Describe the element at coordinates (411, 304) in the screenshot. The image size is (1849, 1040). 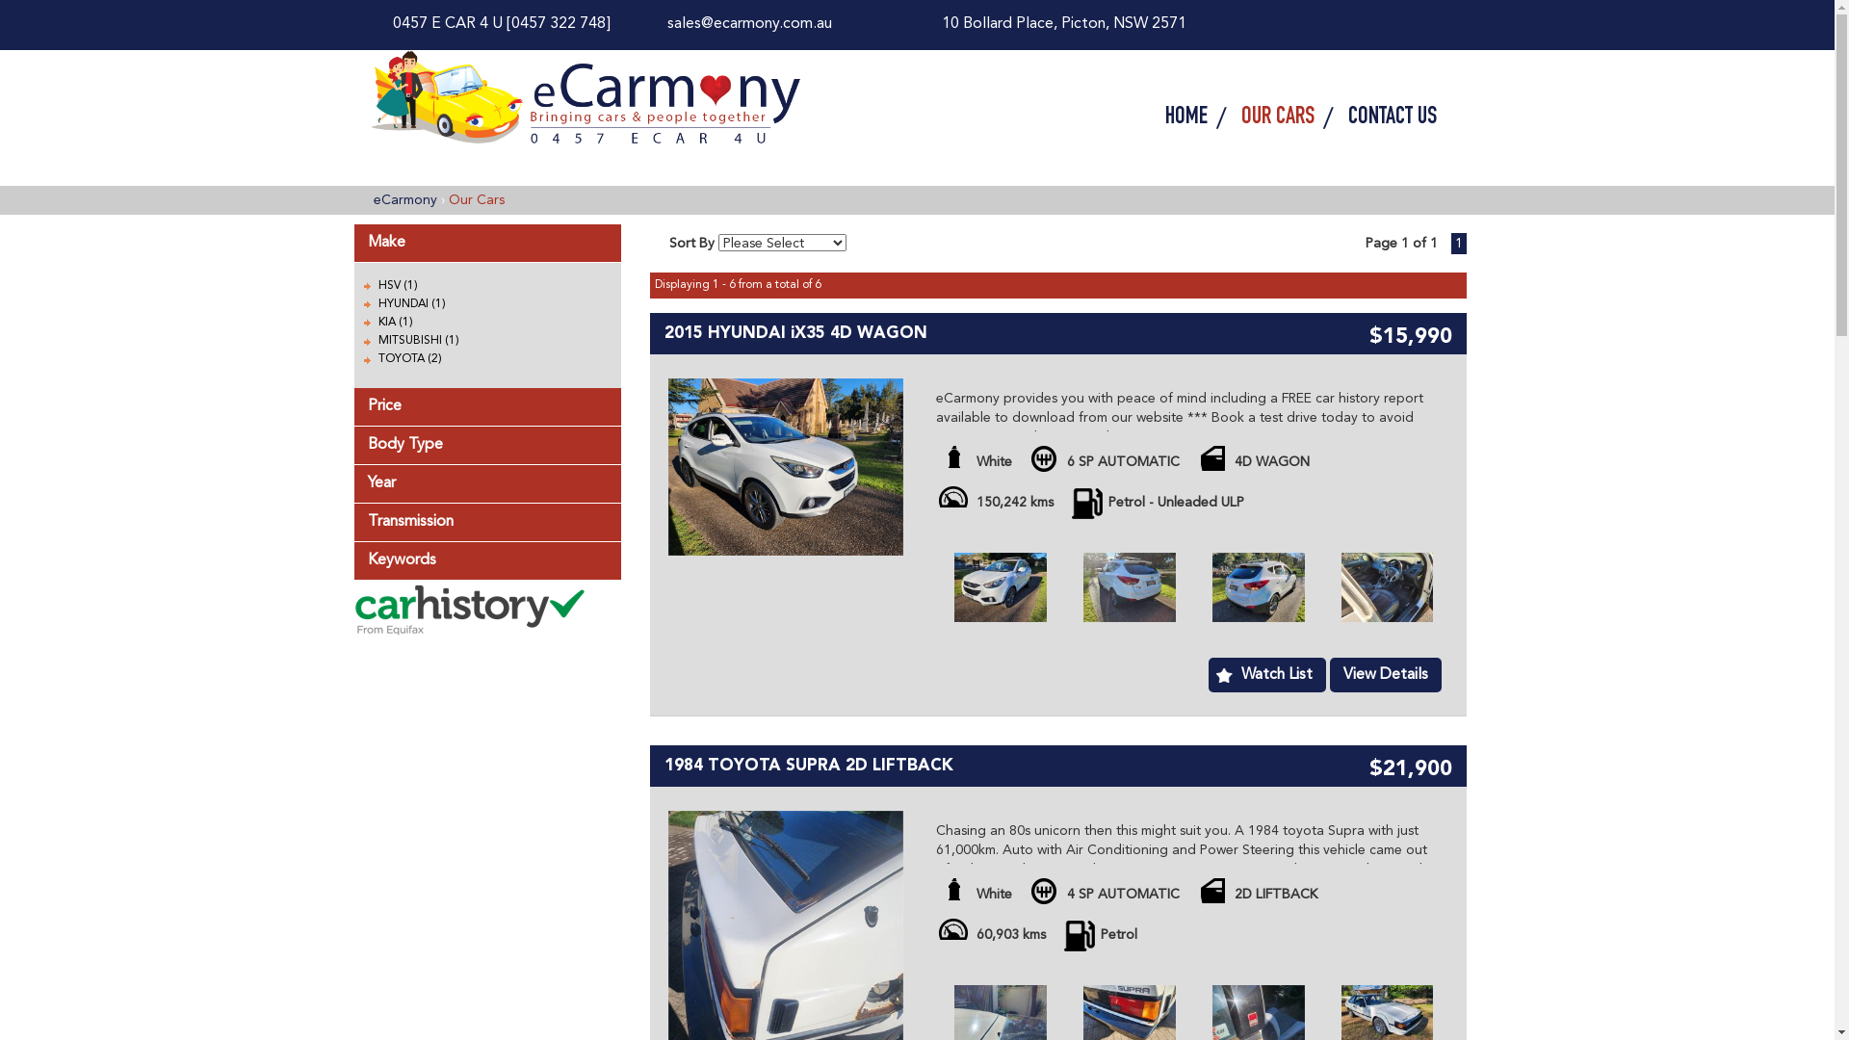
I see `HYUNDAI (1)` at that location.